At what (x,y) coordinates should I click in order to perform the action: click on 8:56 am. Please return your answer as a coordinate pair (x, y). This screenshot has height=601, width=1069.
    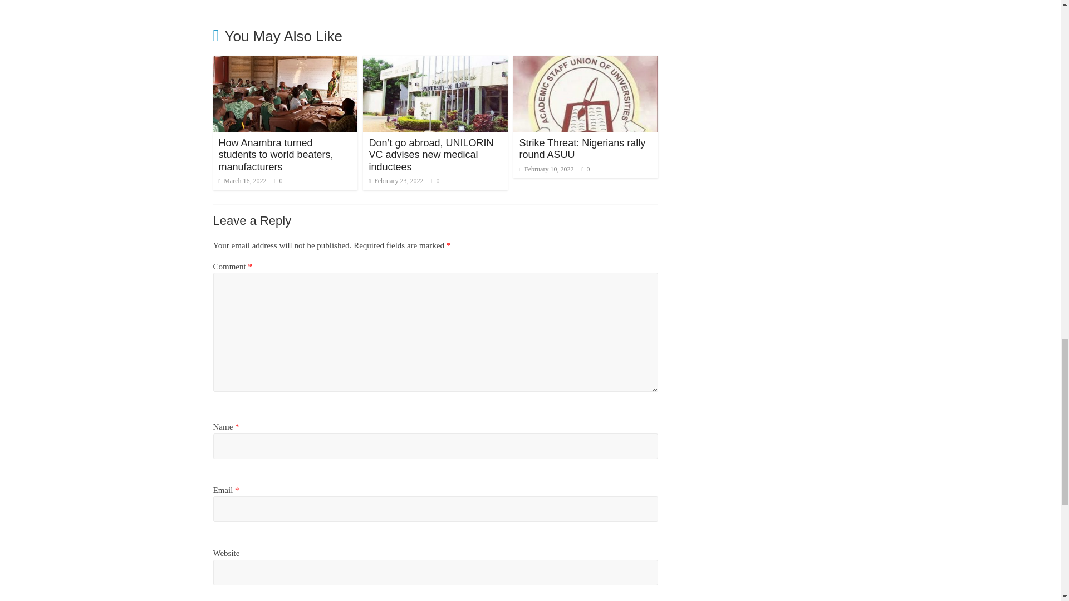
    Looking at the image, I should click on (242, 180).